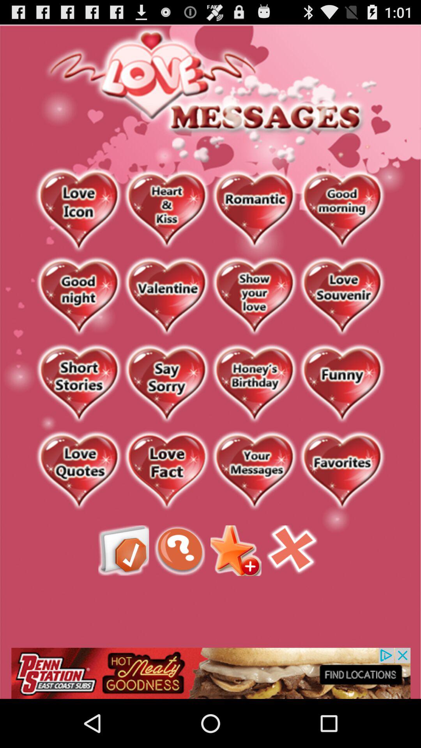 Image resolution: width=421 pixels, height=748 pixels. What do you see at coordinates (342, 384) in the screenshot?
I see `see funny messages` at bounding box center [342, 384].